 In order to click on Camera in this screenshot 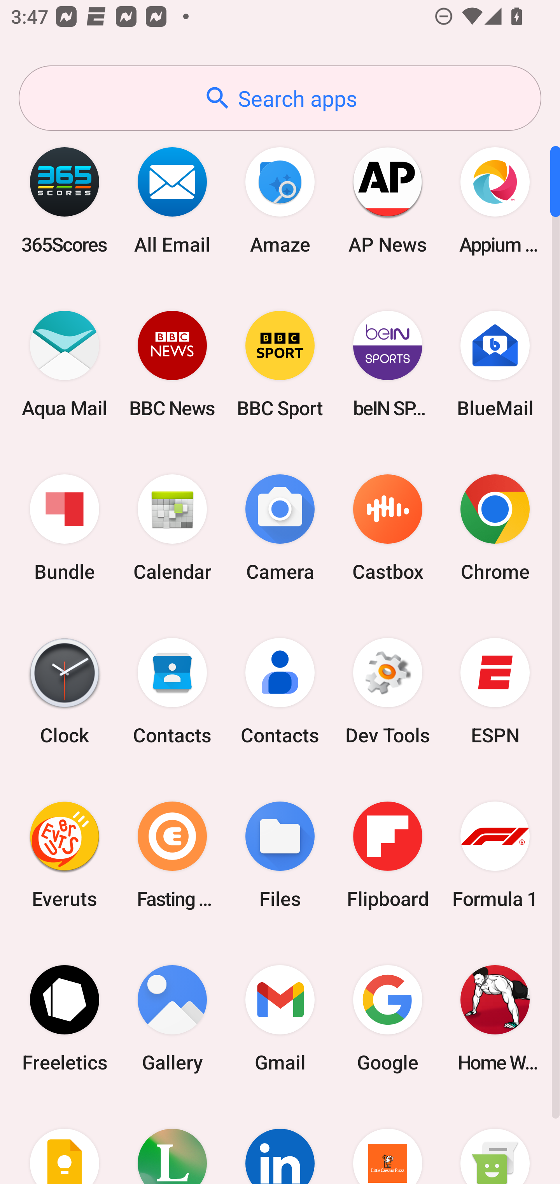, I will do `click(280, 528)`.